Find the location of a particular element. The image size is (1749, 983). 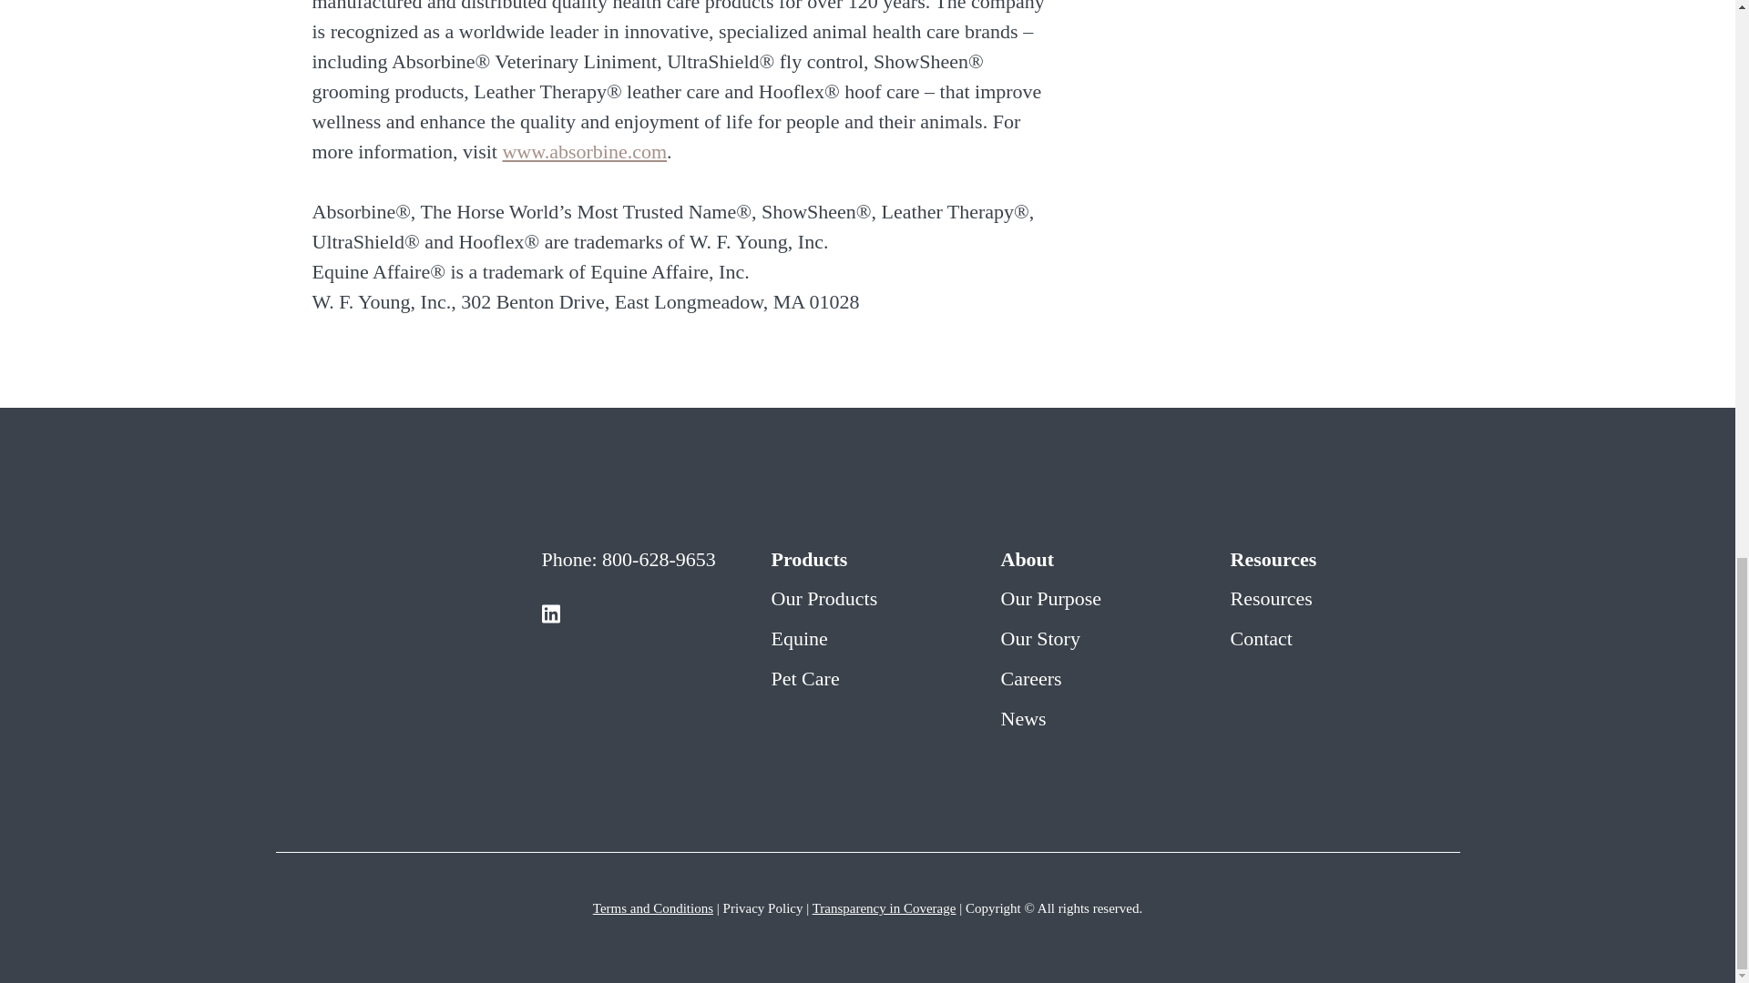

www.absorbine.com is located at coordinates (584, 151).